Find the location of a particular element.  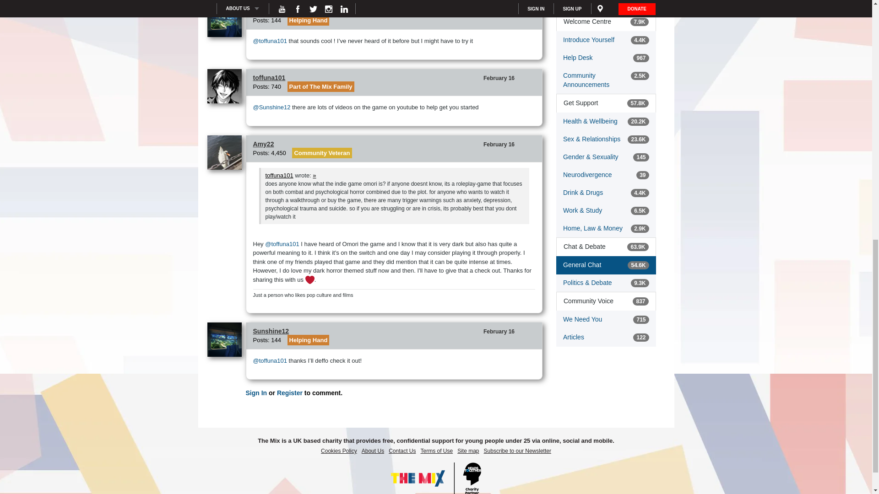

Community Veteran is located at coordinates (321, 153).